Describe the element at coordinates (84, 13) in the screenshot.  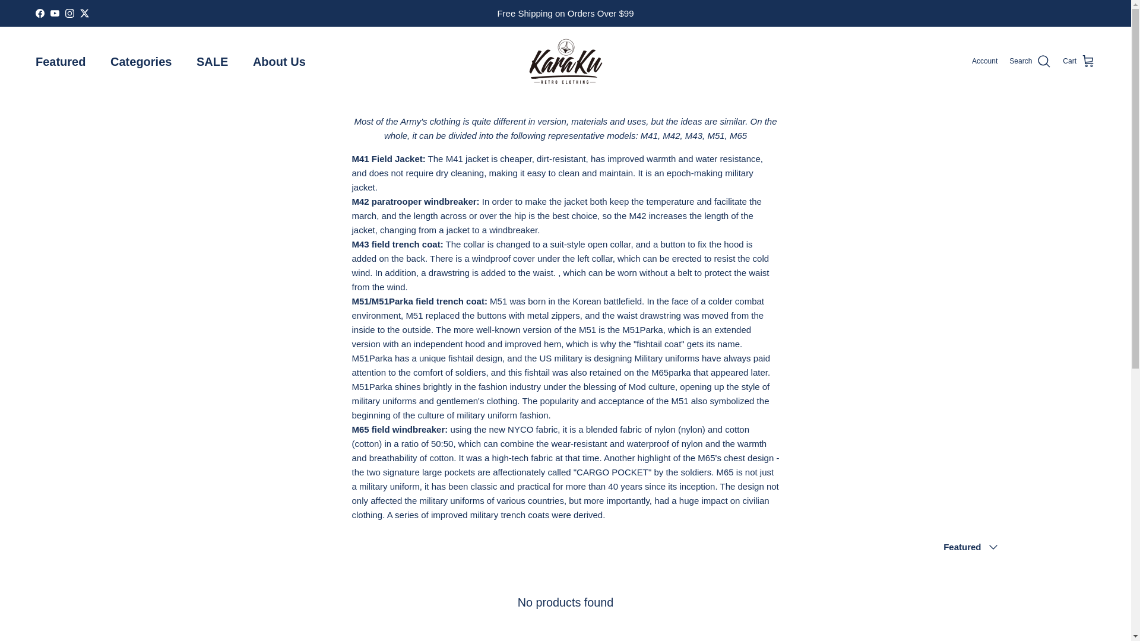
I see `Twitter` at that location.